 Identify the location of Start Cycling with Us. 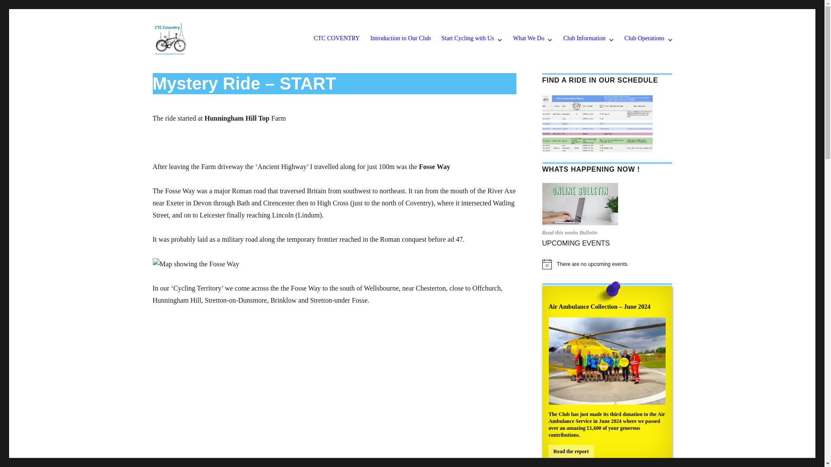
(472, 39).